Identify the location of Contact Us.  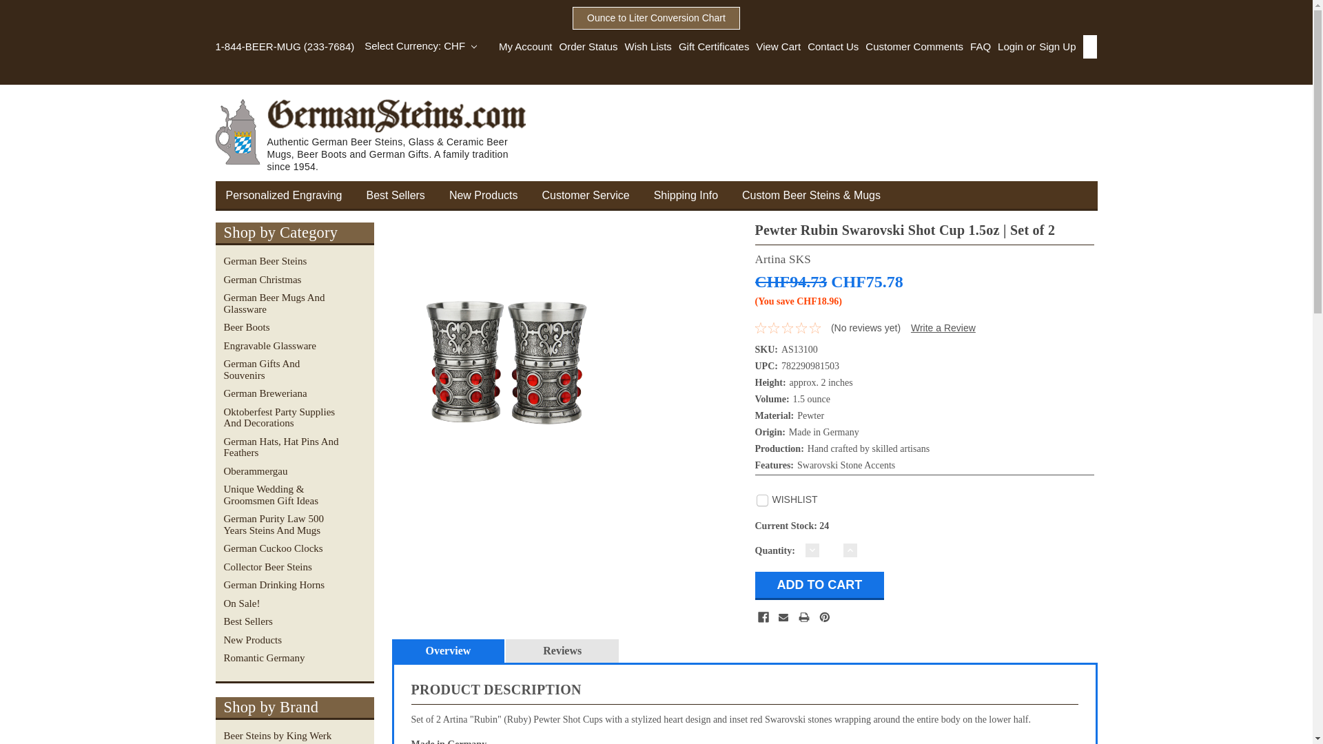
(830, 47).